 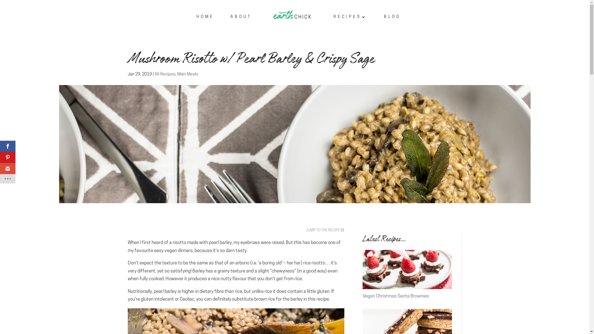 I want to click on All Recipes, so click(x=165, y=74).